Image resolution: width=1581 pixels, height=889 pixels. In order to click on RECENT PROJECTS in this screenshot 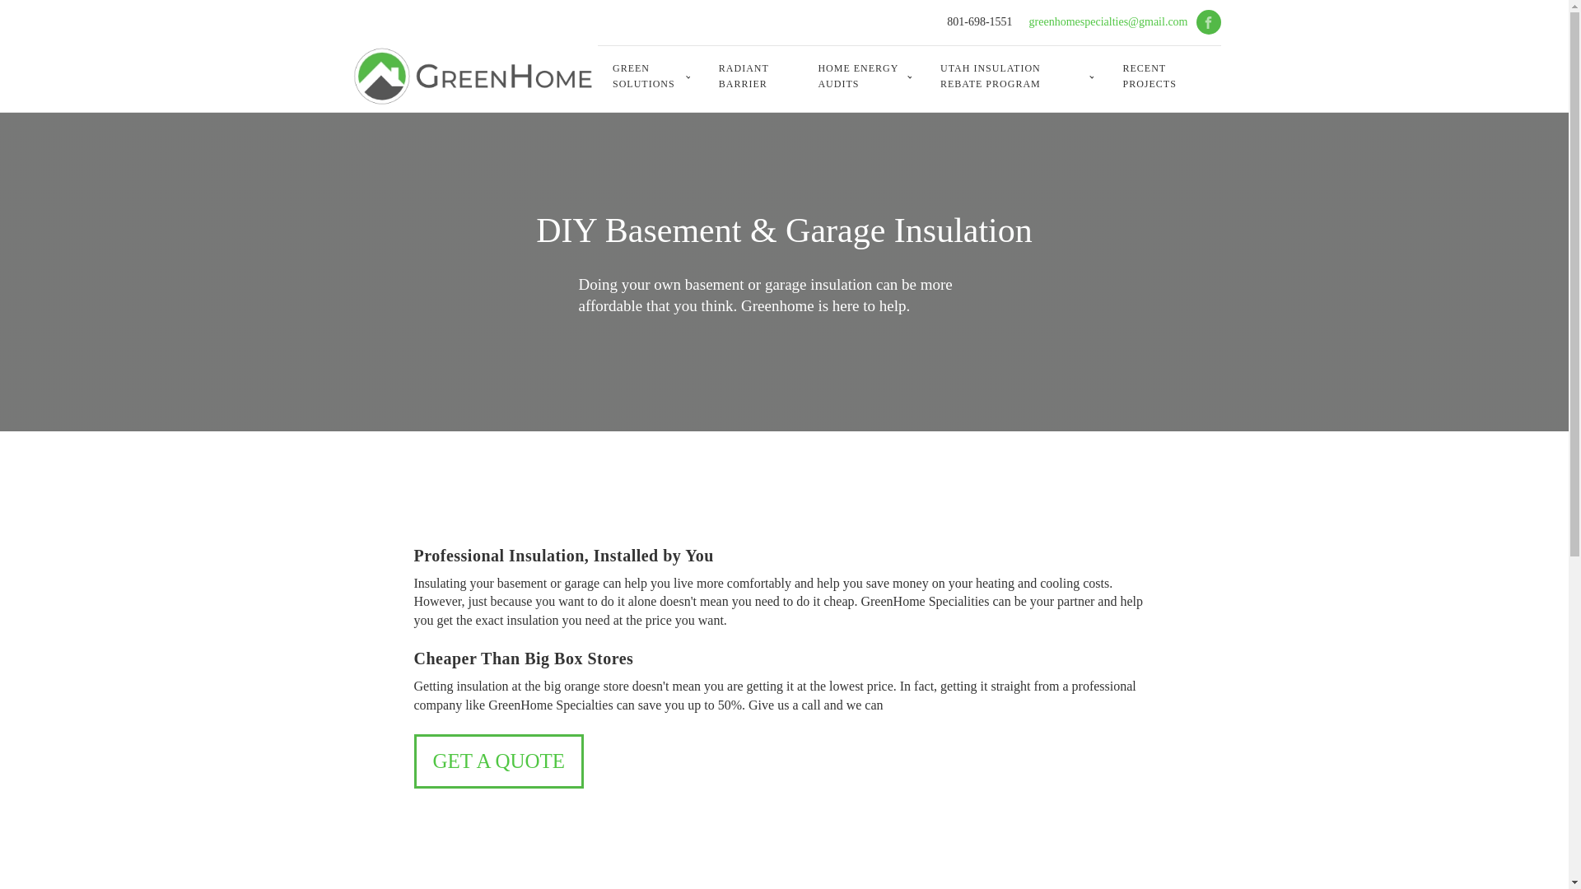, I will do `click(1156, 76)`.